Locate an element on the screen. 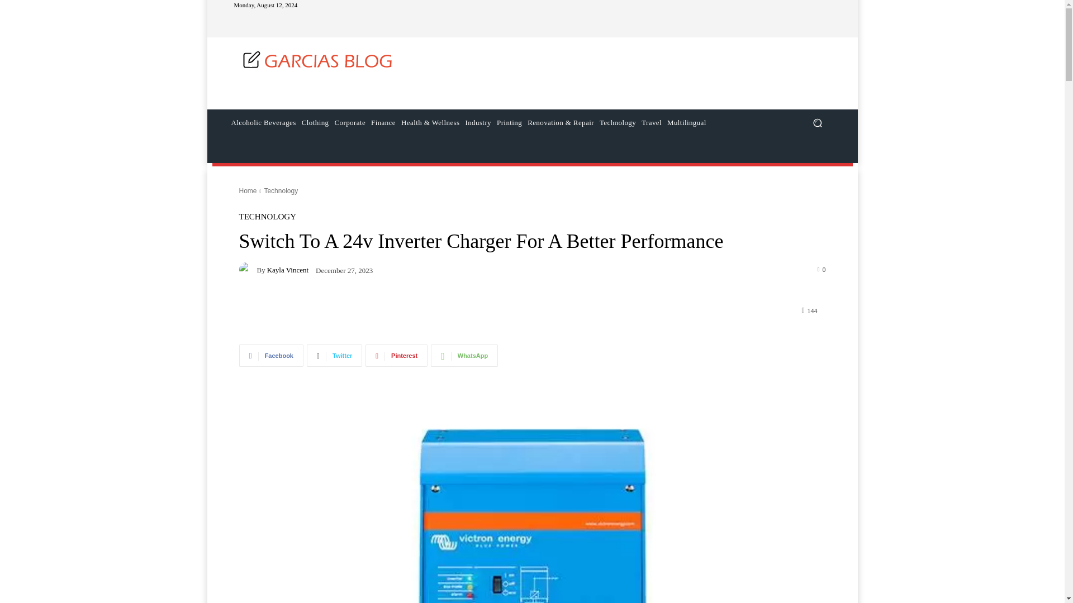 The width and height of the screenshot is (1073, 603). View all posts in Technology is located at coordinates (281, 190).